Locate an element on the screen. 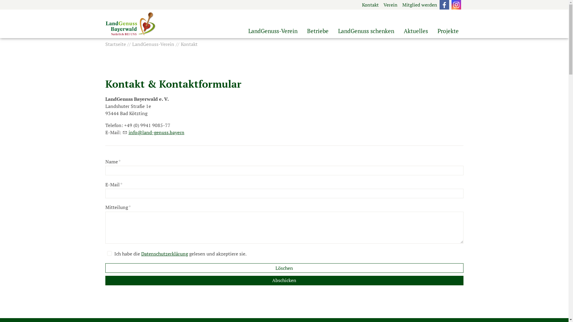 The image size is (573, 322). LandGenuss-Verein is located at coordinates (273, 31).